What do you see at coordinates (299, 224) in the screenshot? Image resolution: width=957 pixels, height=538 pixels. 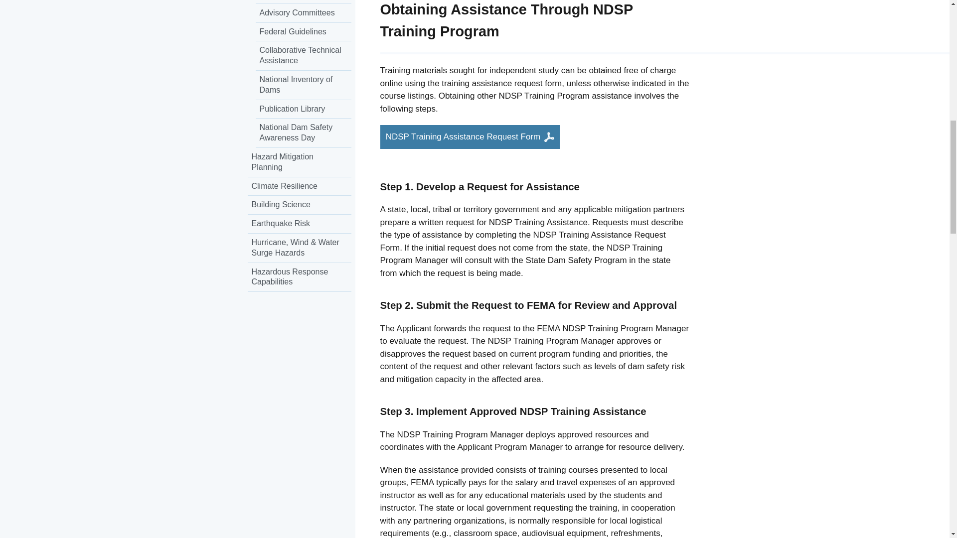 I see `Earthquake Risk` at bounding box center [299, 224].